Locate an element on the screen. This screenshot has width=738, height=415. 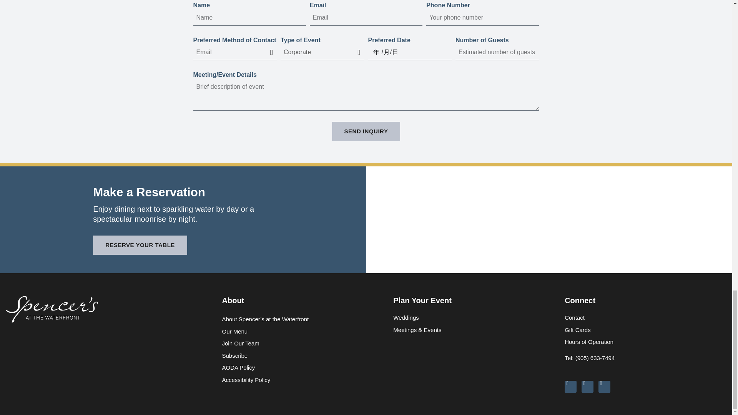
RESERVE YOUR TABLE is located at coordinates (140, 245).